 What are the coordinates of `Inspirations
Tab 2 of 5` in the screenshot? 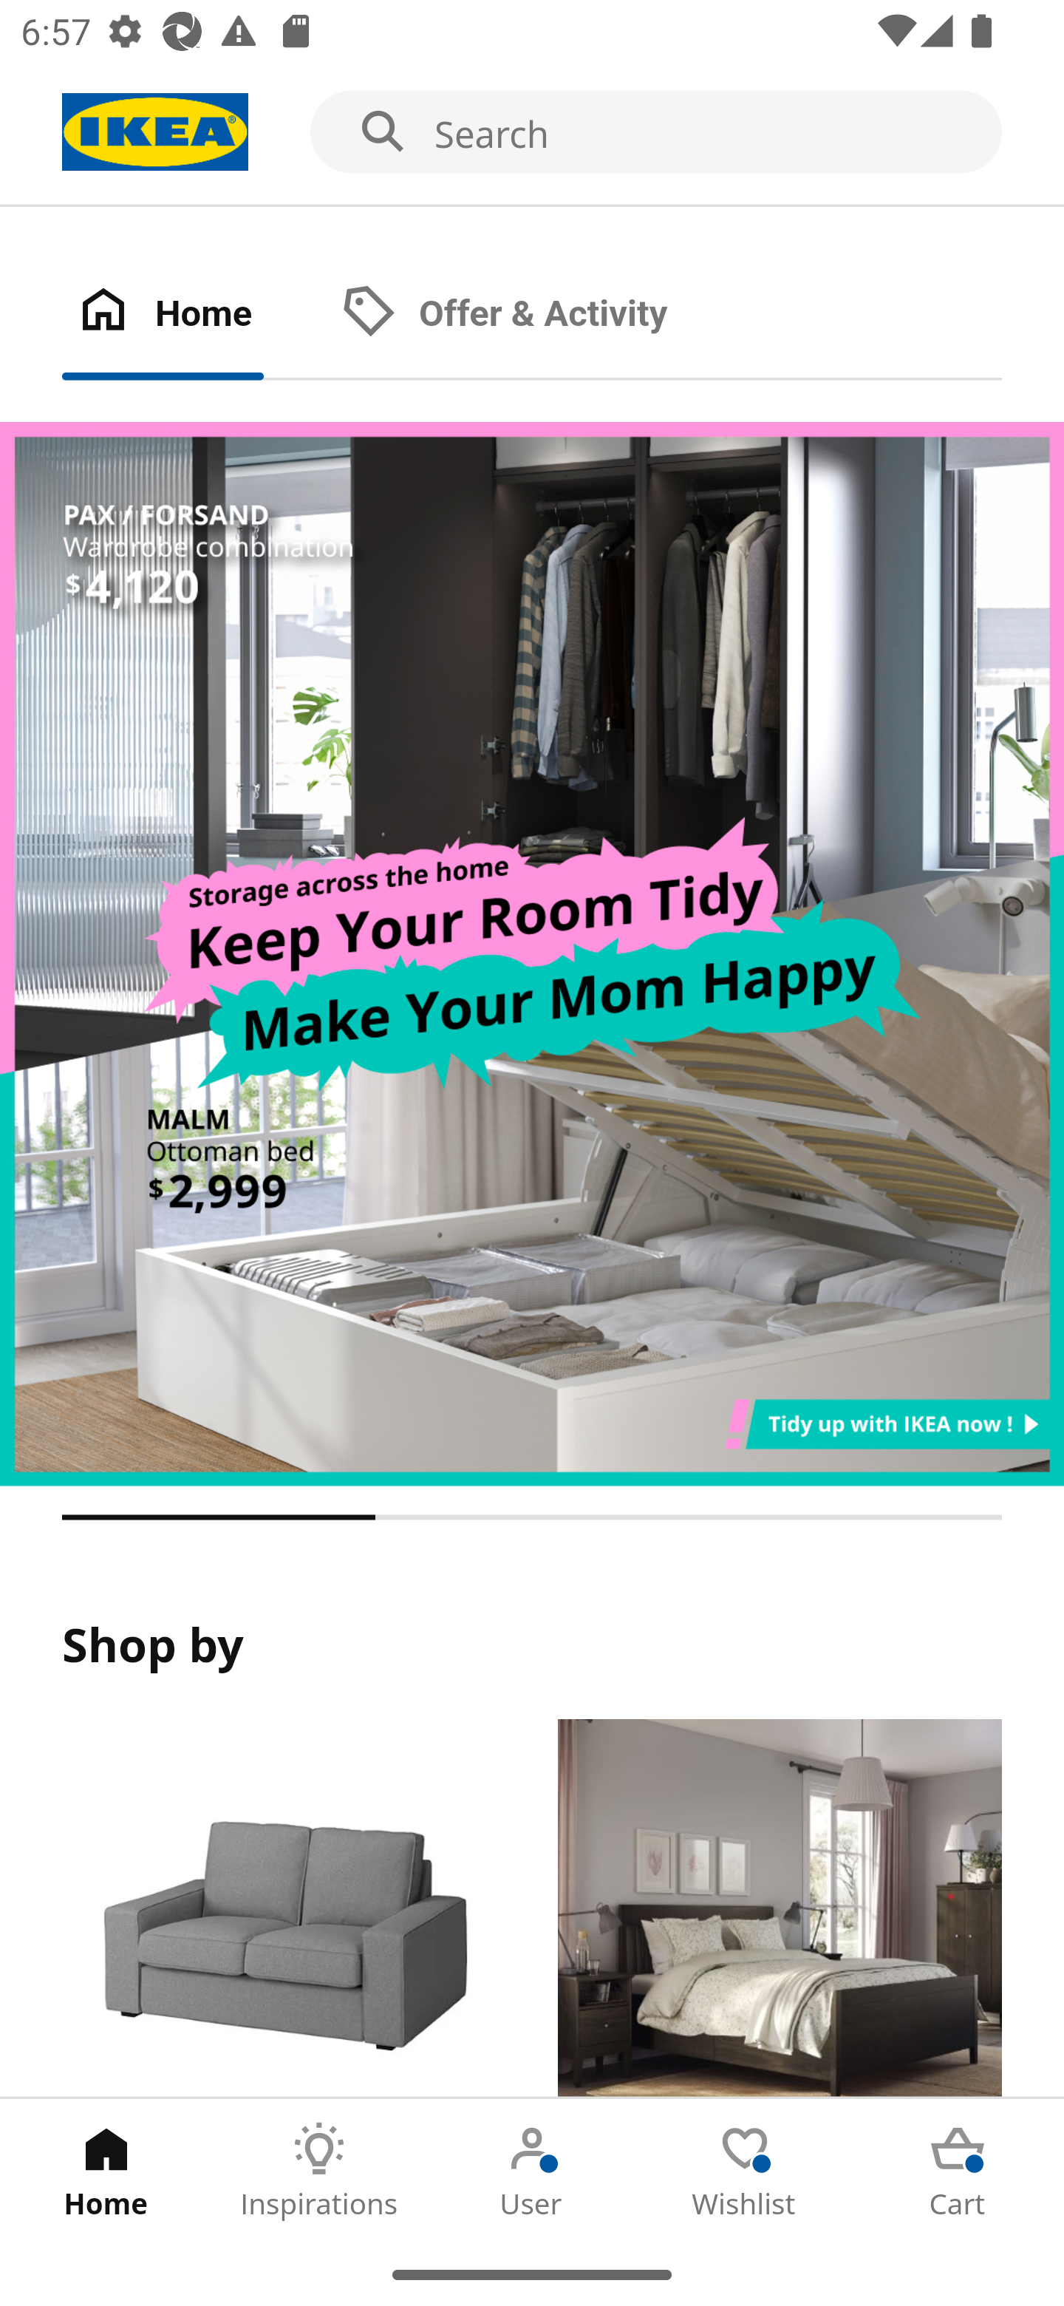 It's located at (319, 2171).